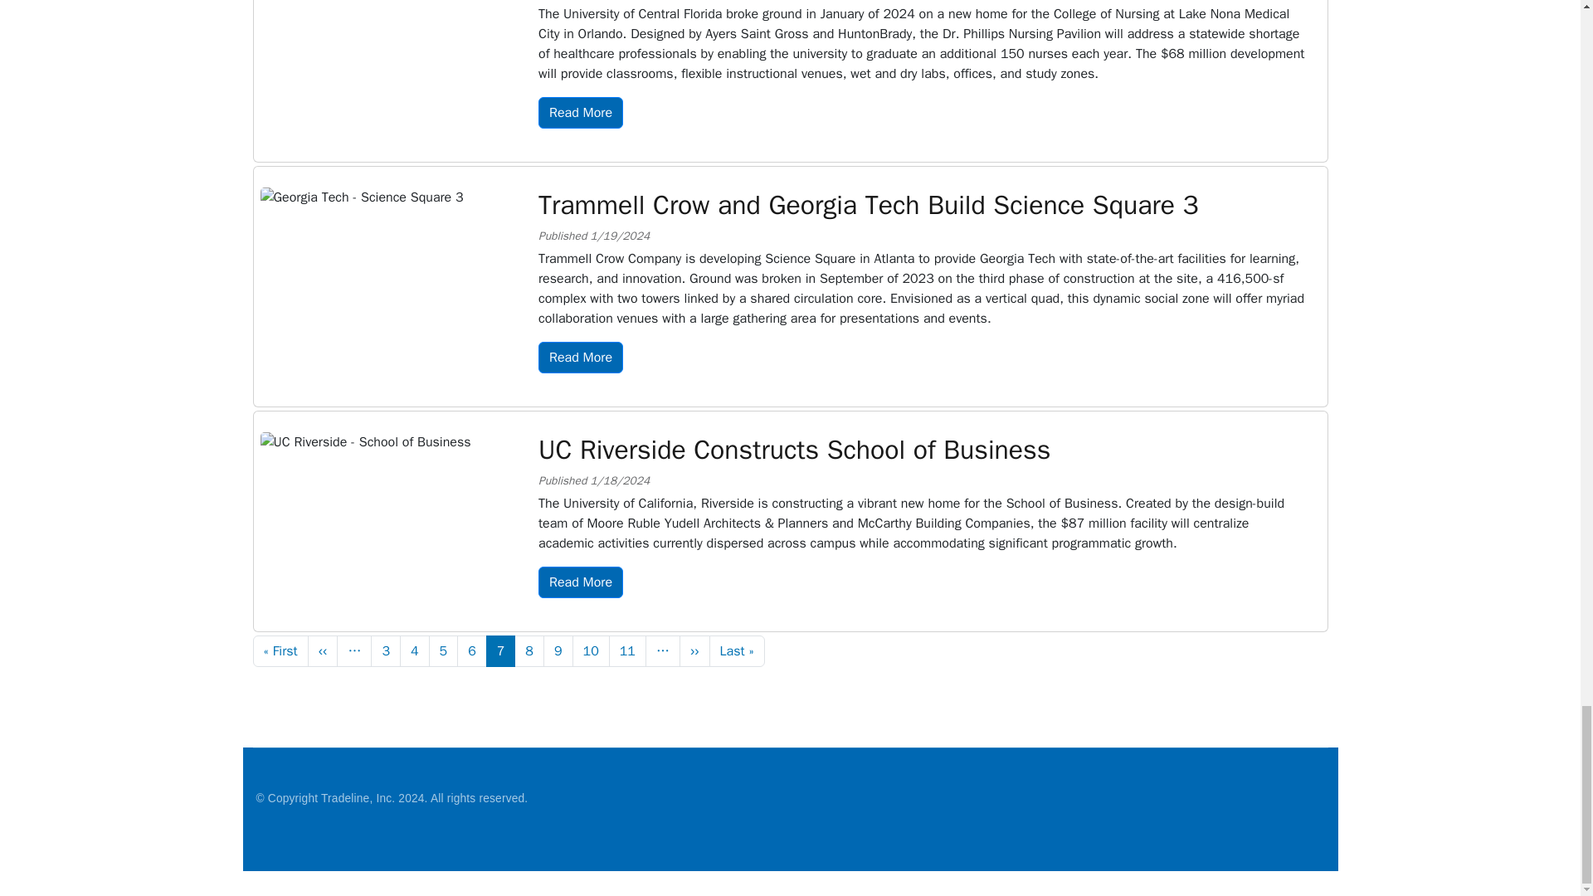  What do you see at coordinates (279, 650) in the screenshot?
I see `Go to first page` at bounding box center [279, 650].